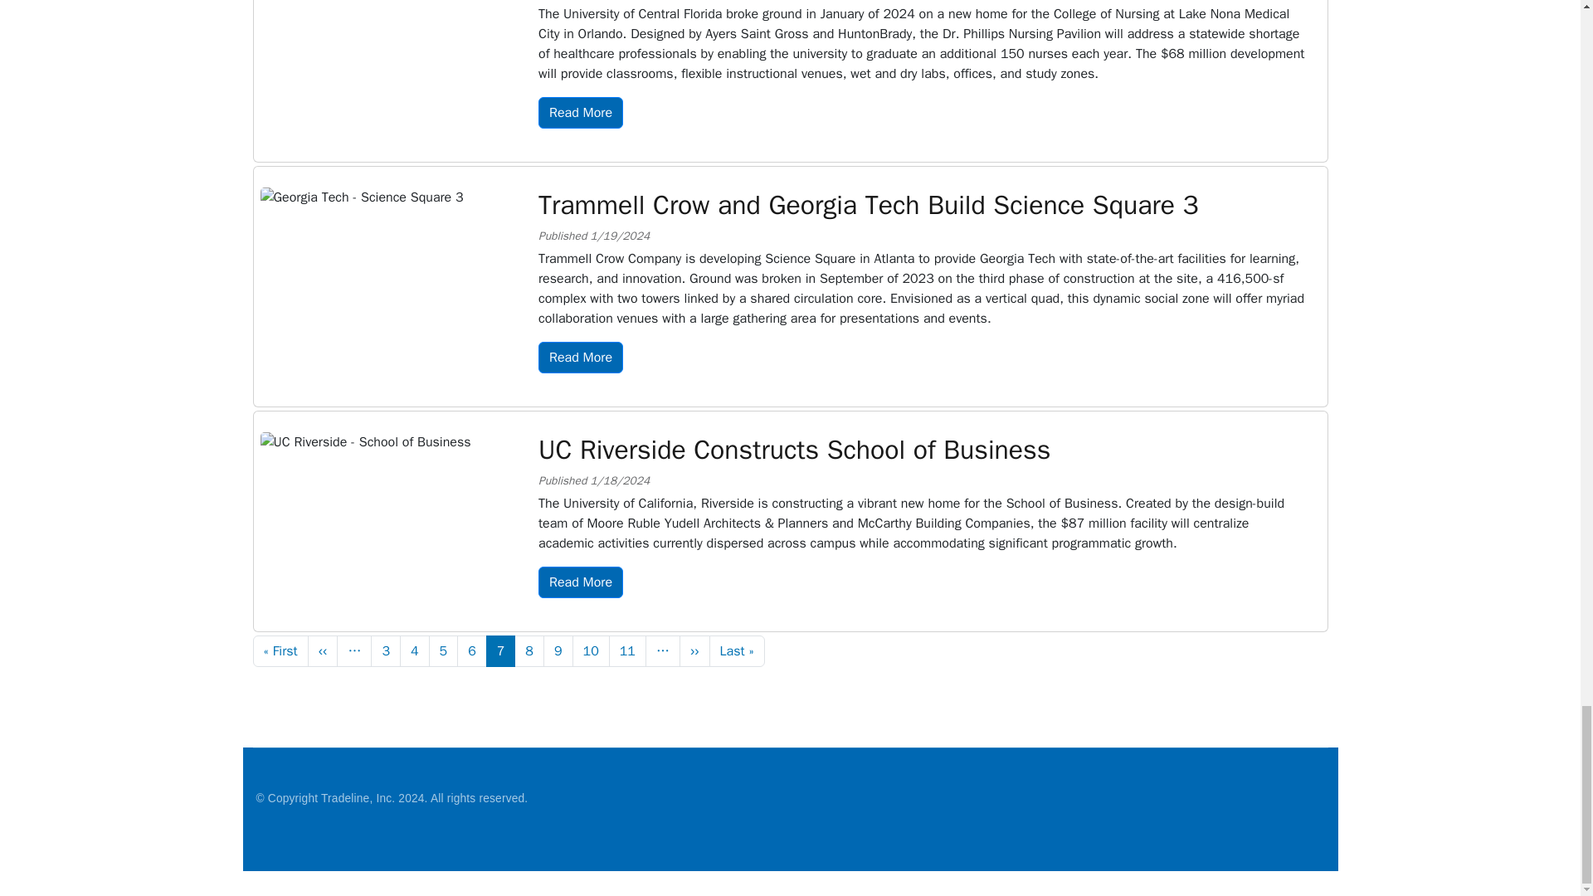  What do you see at coordinates (279, 650) in the screenshot?
I see `Go to first page` at bounding box center [279, 650].